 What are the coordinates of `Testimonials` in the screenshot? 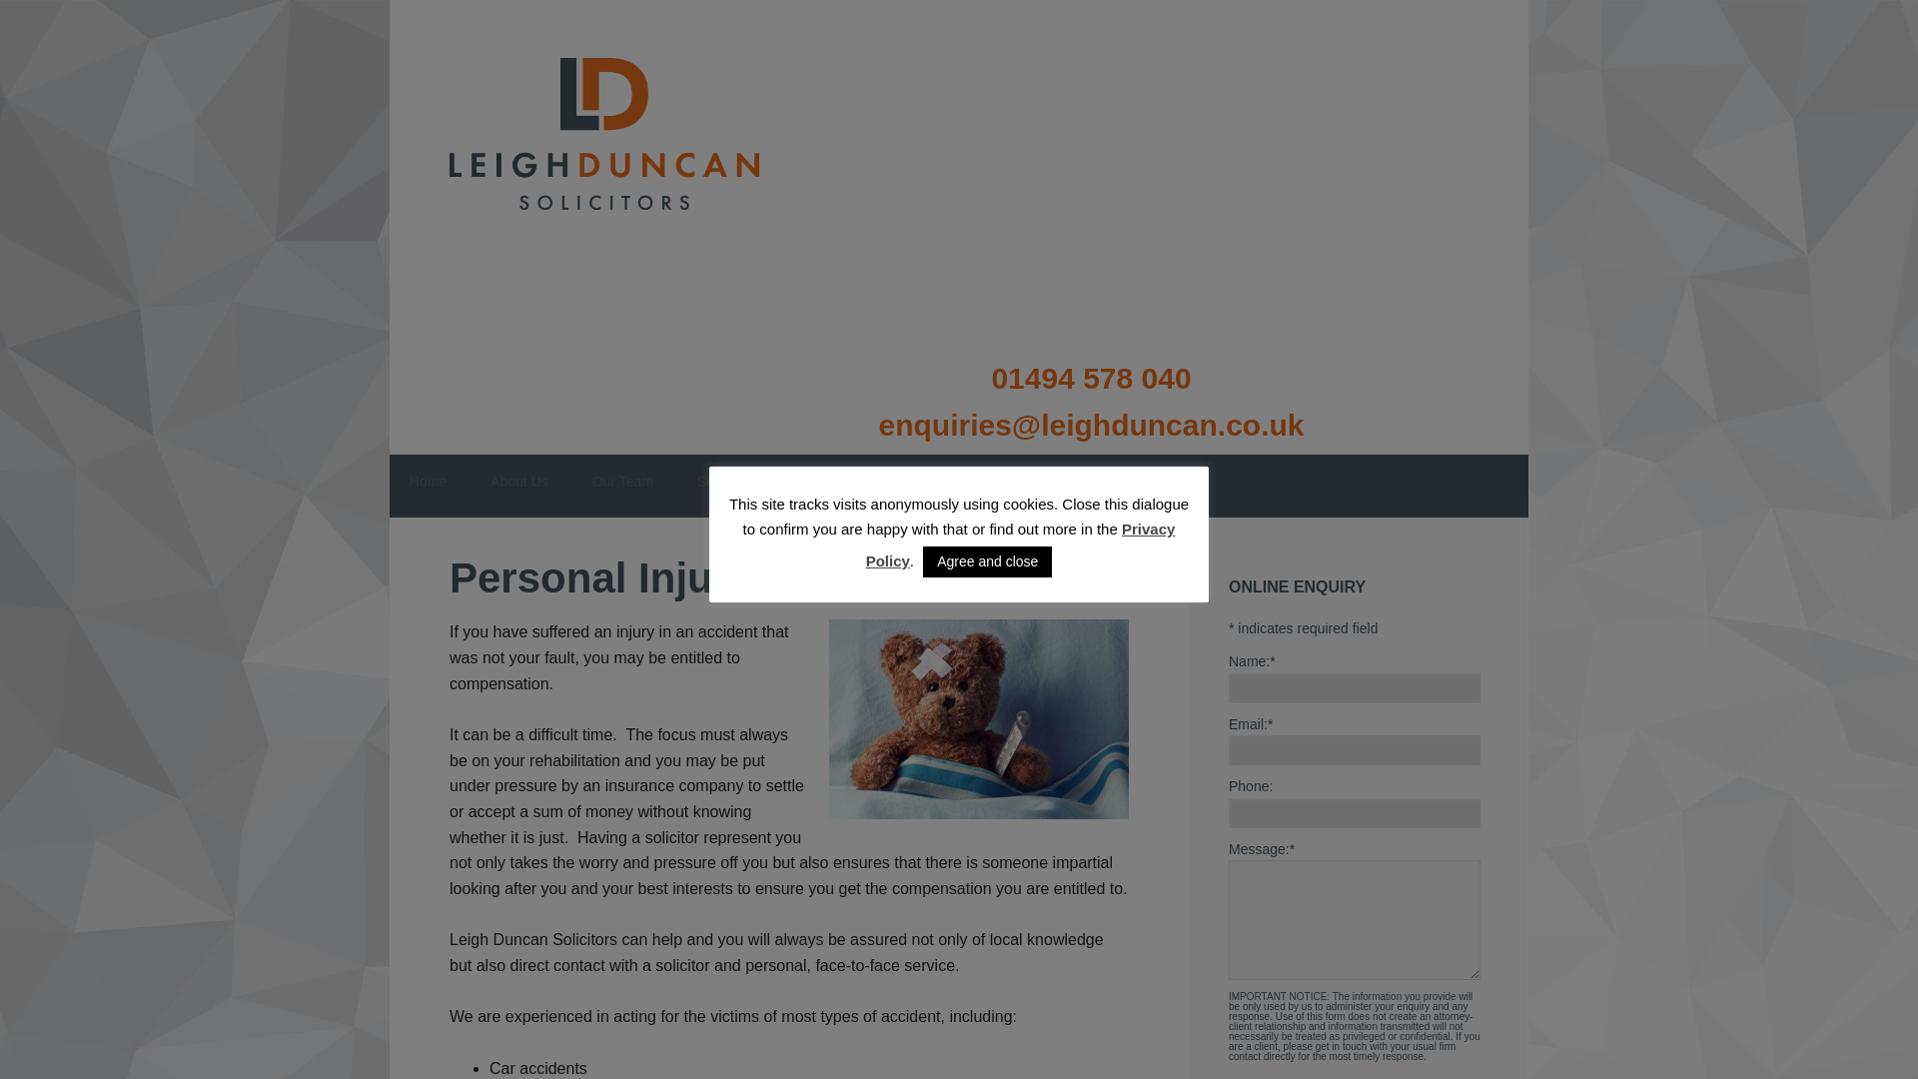 It's located at (943, 482).